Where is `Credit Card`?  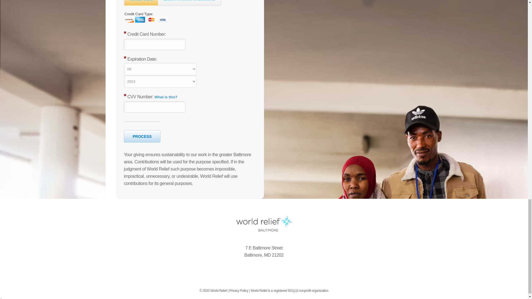 Credit Card is located at coordinates (141, 1).